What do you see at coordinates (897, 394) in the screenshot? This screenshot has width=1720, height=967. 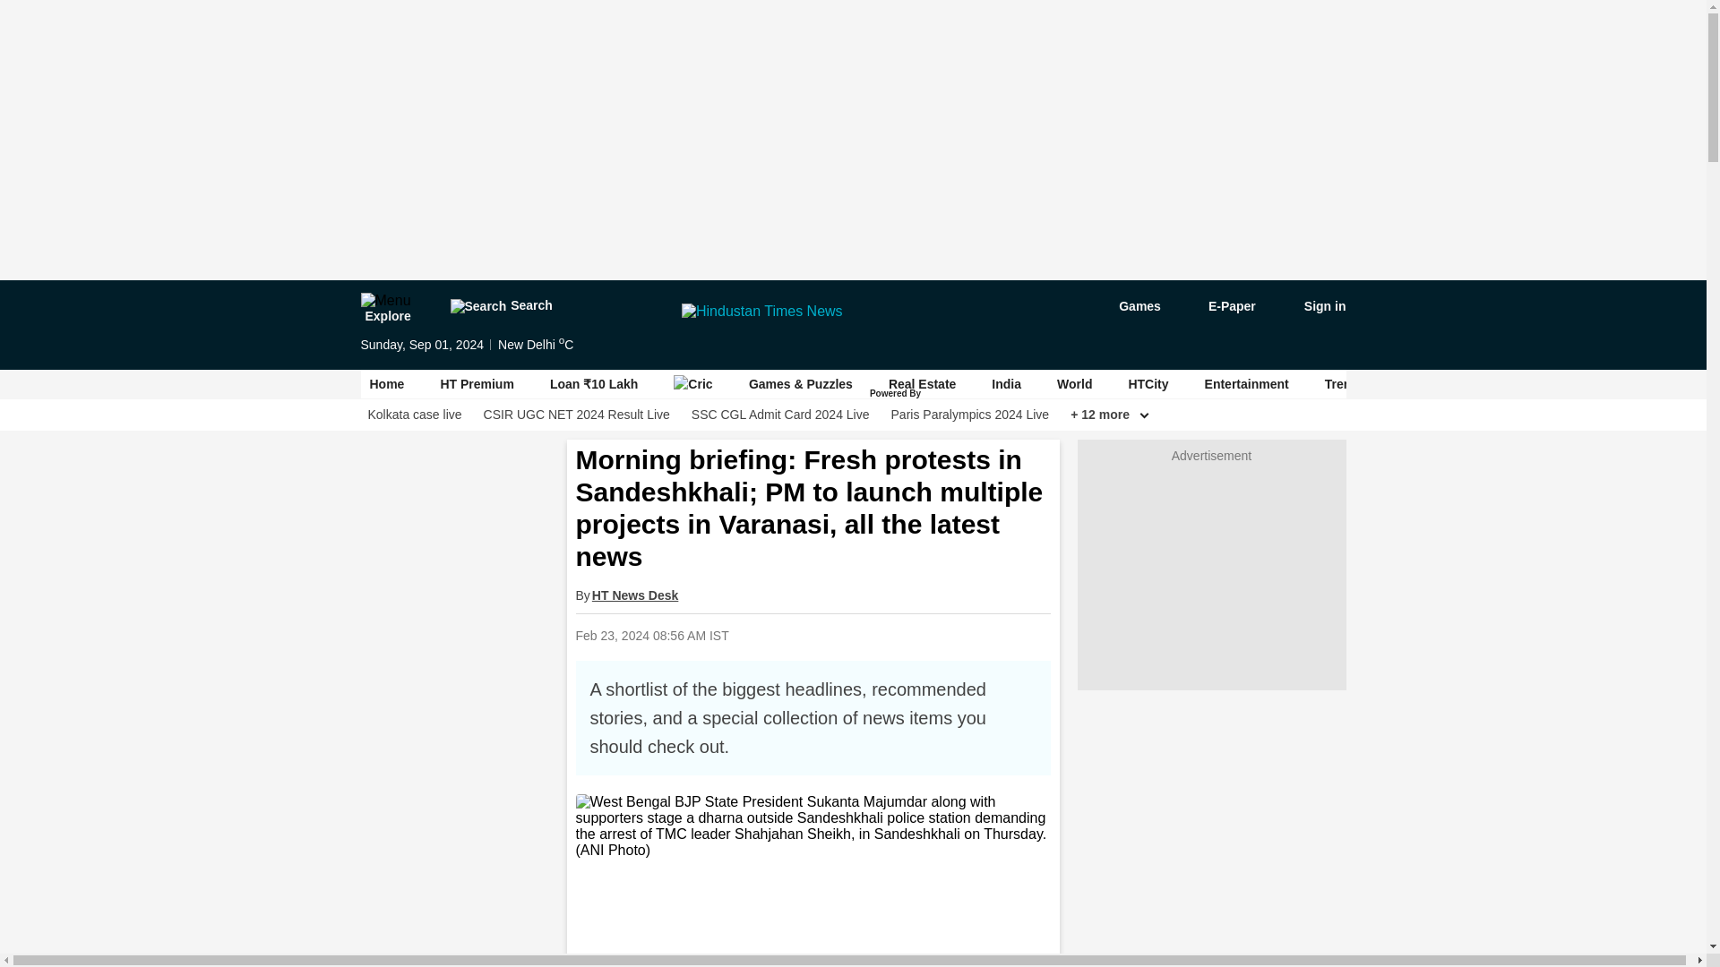 I see `Powered By` at bounding box center [897, 394].